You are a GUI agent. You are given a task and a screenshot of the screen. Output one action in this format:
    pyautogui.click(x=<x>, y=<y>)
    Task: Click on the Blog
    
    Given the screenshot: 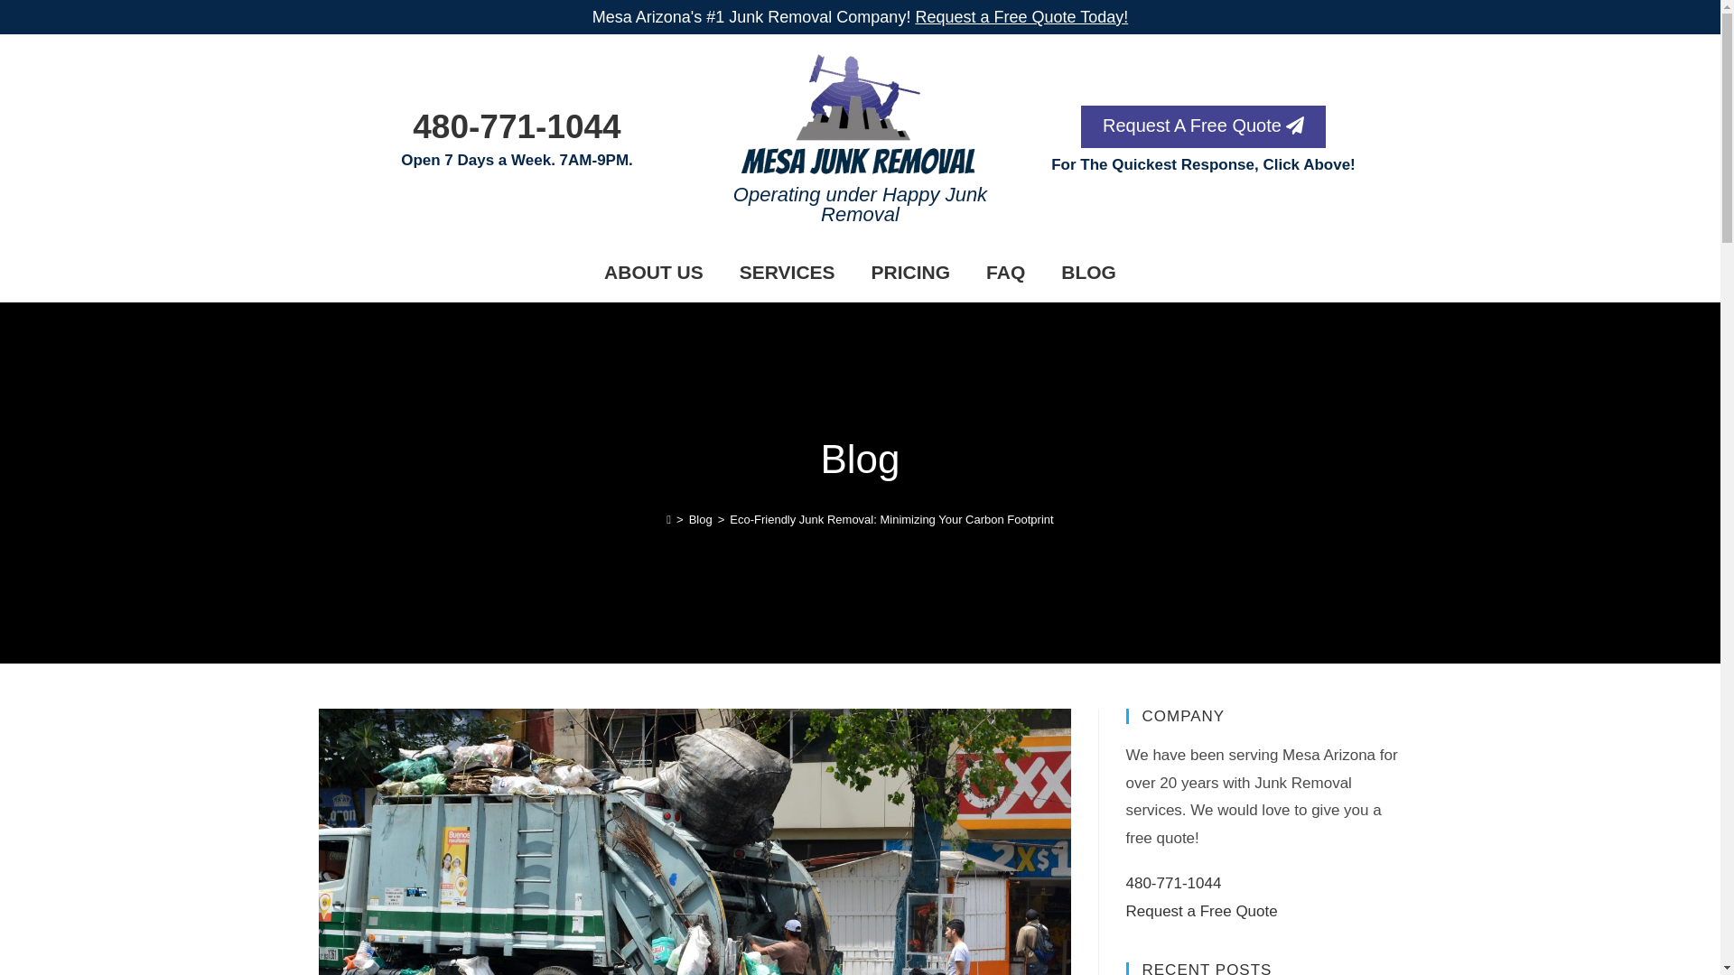 What is the action you would take?
    pyautogui.click(x=701, y=520)
    